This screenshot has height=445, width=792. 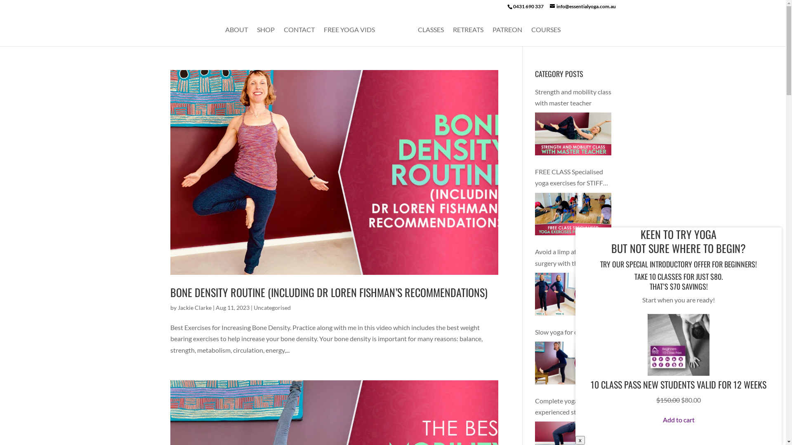 I want to click on Strength and mobility class with master teacher, so click(x=573, y=134).